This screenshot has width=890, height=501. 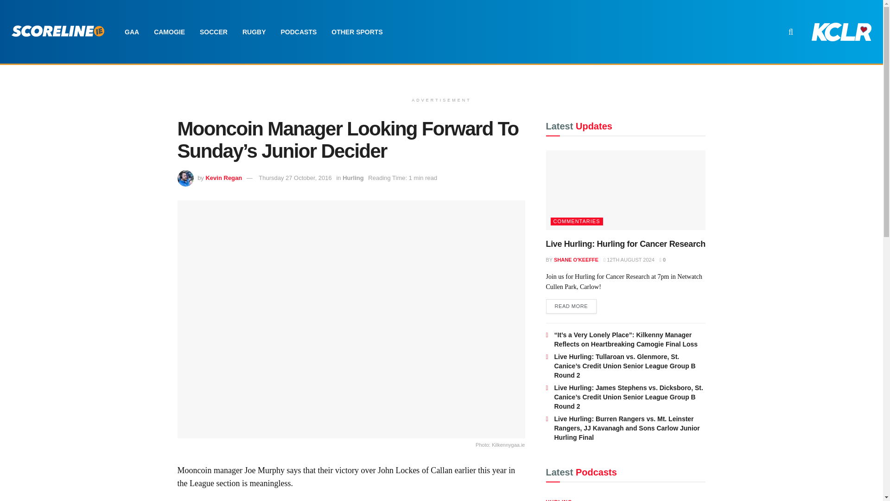 What do you see at coordinates (577, 221) in the screenshot?
I see `COMMENTARIES` at bounding box center [577, 221].